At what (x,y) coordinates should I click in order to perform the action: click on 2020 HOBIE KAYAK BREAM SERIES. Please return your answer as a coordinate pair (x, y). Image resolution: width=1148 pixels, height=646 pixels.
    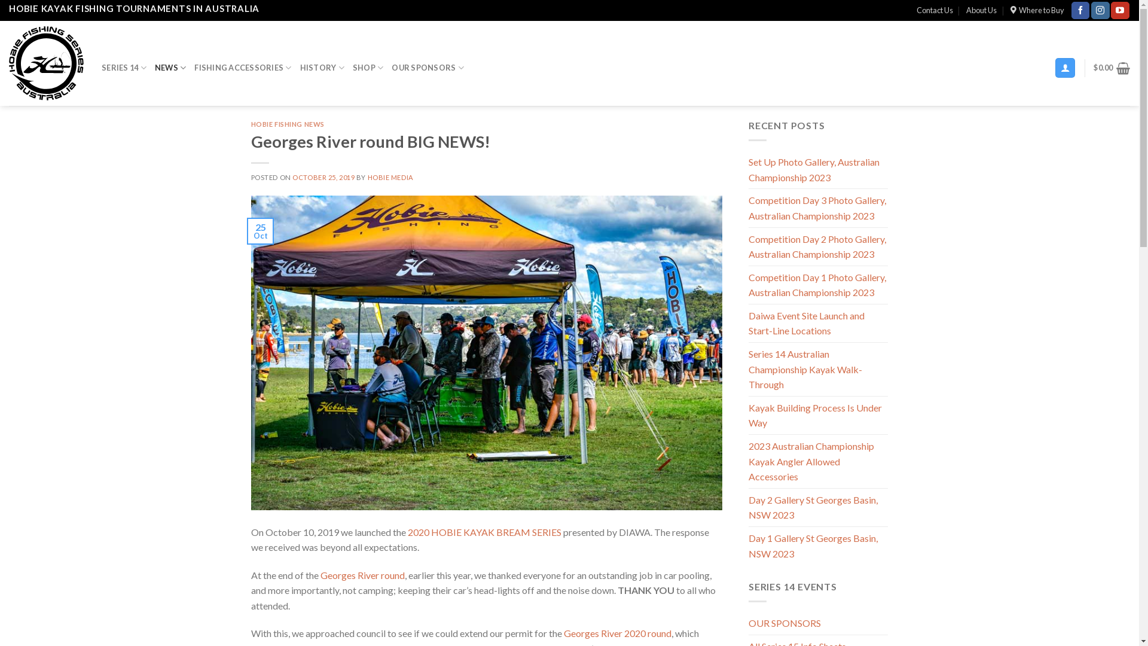
    Looking at the image, I should click on (484, 532).